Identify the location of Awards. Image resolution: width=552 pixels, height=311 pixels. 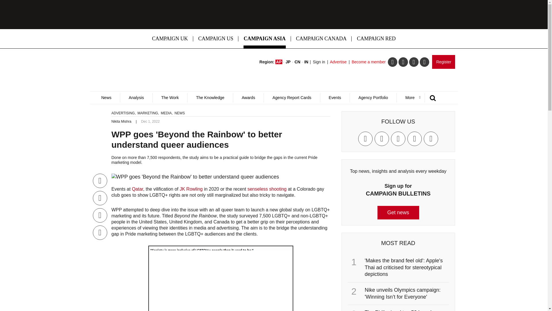
(248, 98).